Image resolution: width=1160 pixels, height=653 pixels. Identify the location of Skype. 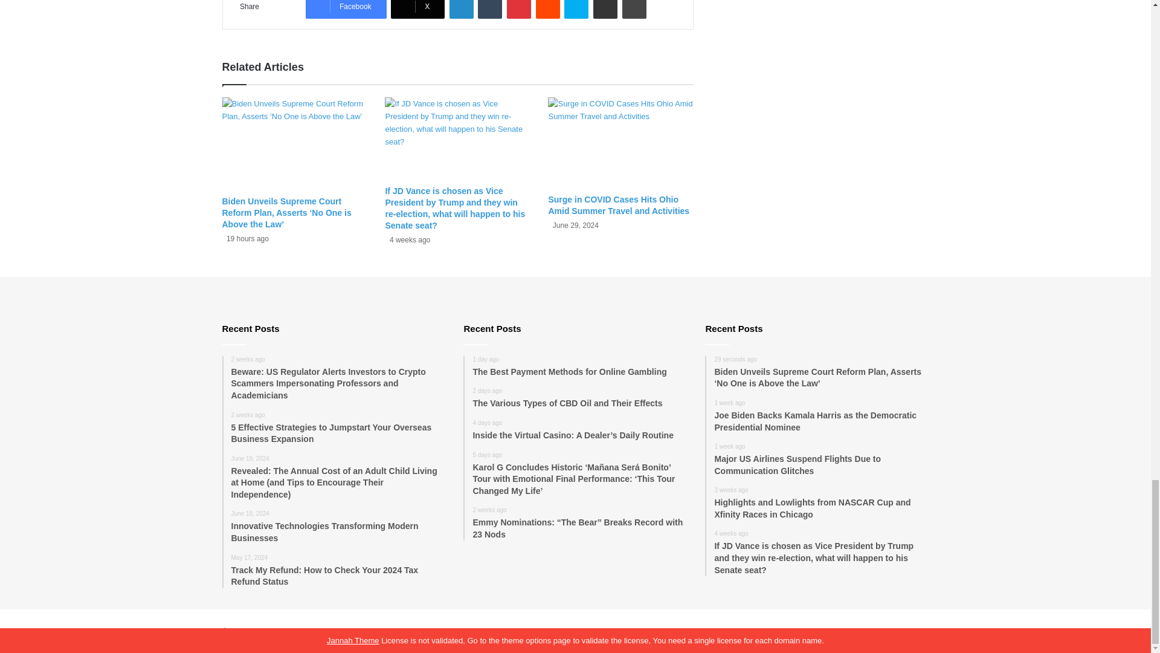
(576, 10).